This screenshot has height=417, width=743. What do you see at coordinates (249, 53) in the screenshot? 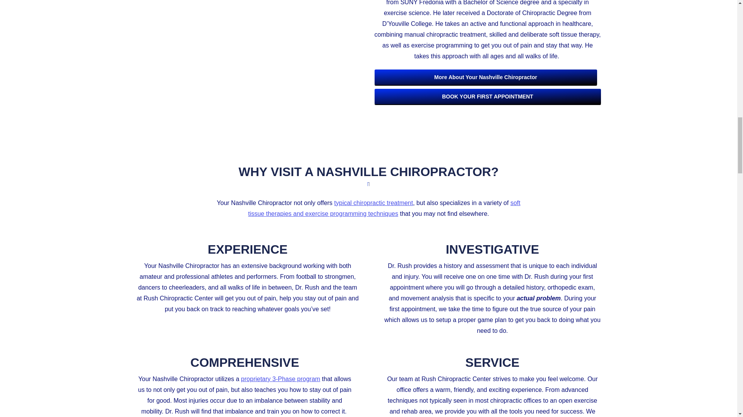
I see `Chiropractic Treatment` at bounding box center [249, 53].